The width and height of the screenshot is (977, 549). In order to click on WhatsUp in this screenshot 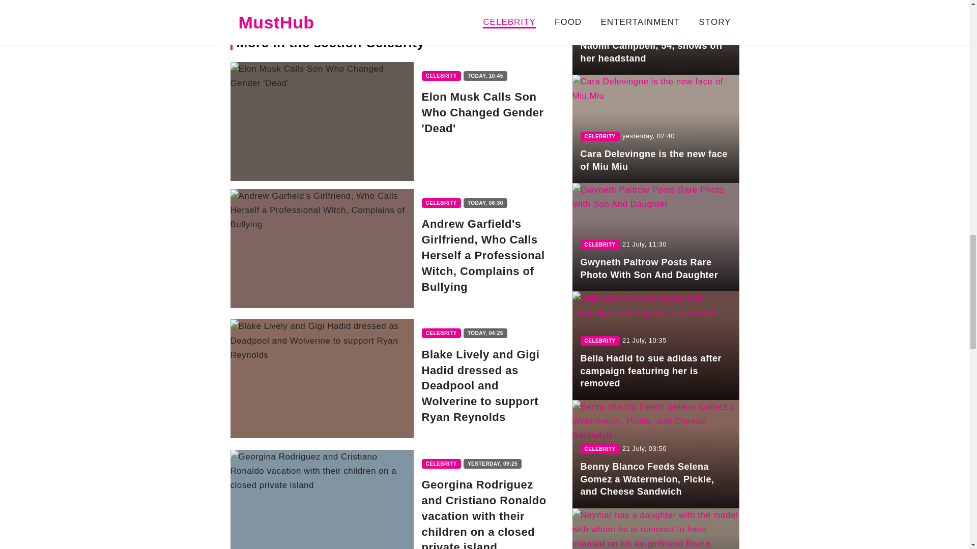, I will do `click(432, 5)`.